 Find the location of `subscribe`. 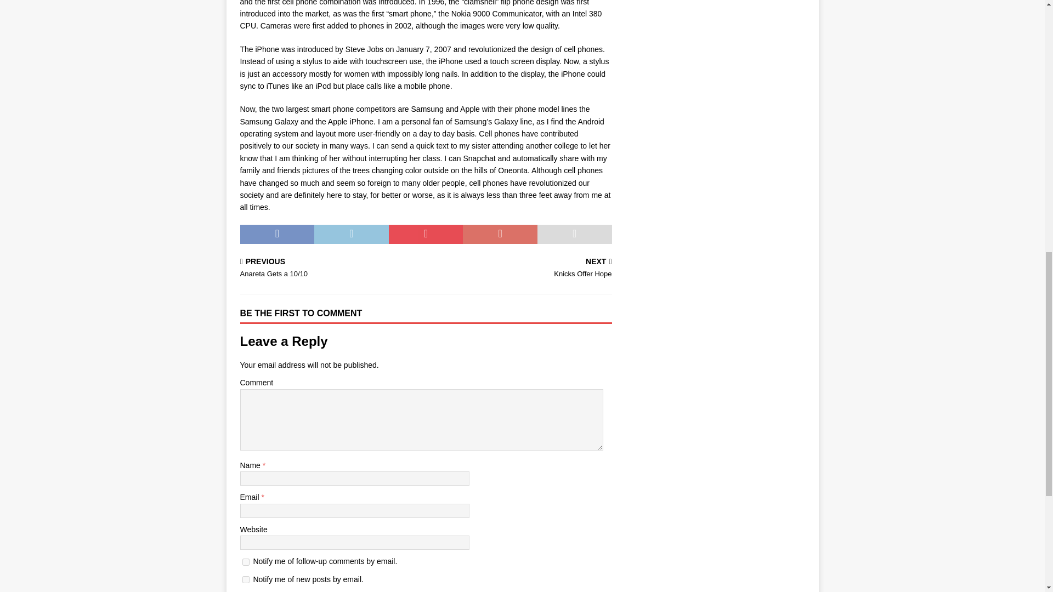

subscribe is located at coordinates (246, 562).